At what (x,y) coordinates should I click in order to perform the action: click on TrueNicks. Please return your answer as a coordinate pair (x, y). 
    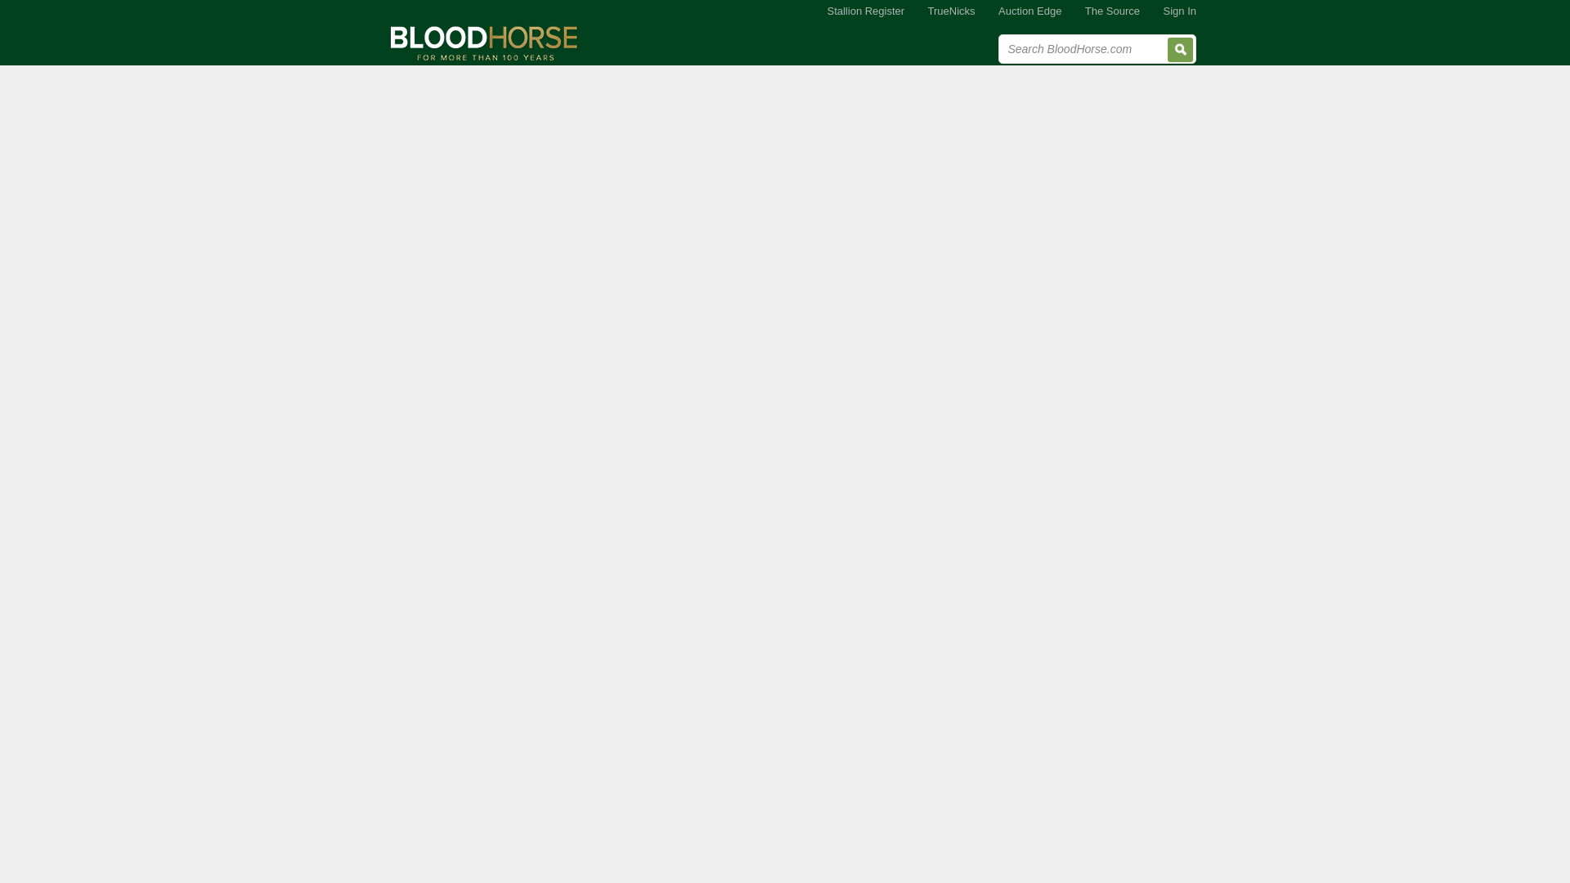
    Looking at the image, I should click on (952, 11).